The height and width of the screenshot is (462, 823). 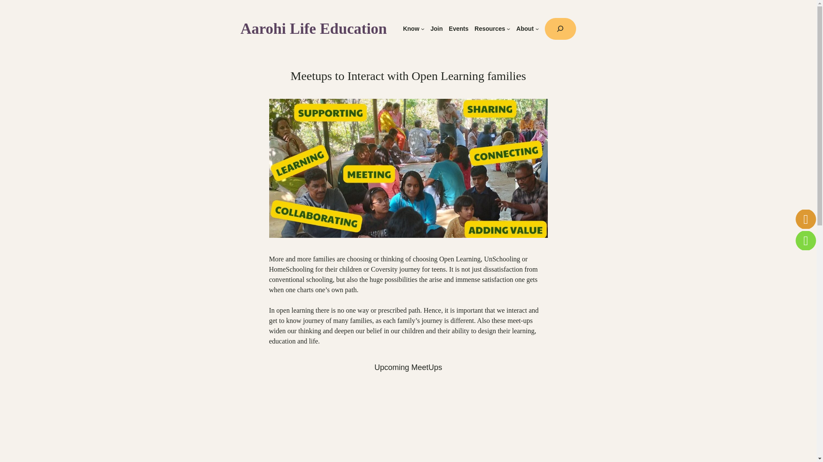 What do you see at coordinates (411, 29) in the screenshot?
I see `Know` at bounding box center [411, 29].